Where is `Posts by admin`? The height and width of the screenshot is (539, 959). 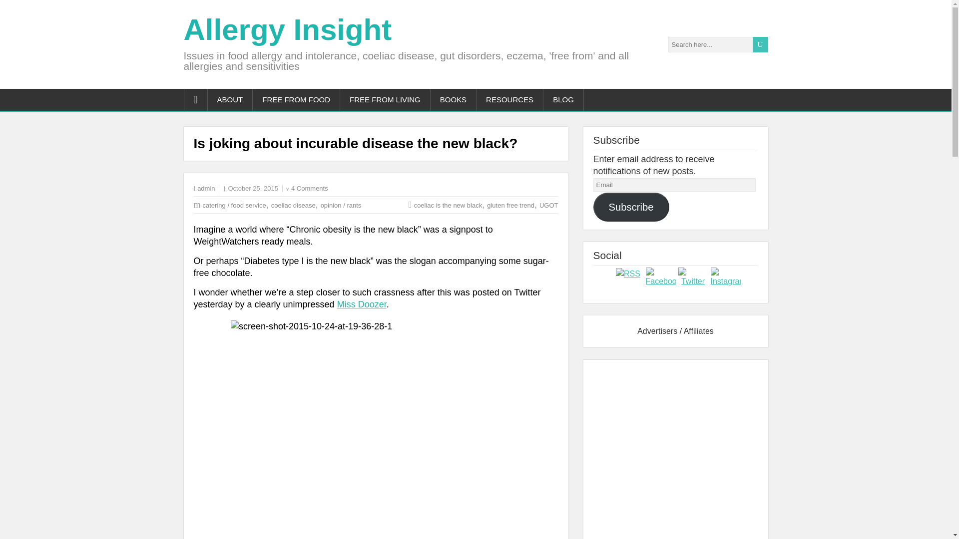
Posts by admin is located at coordinates (206, 188).